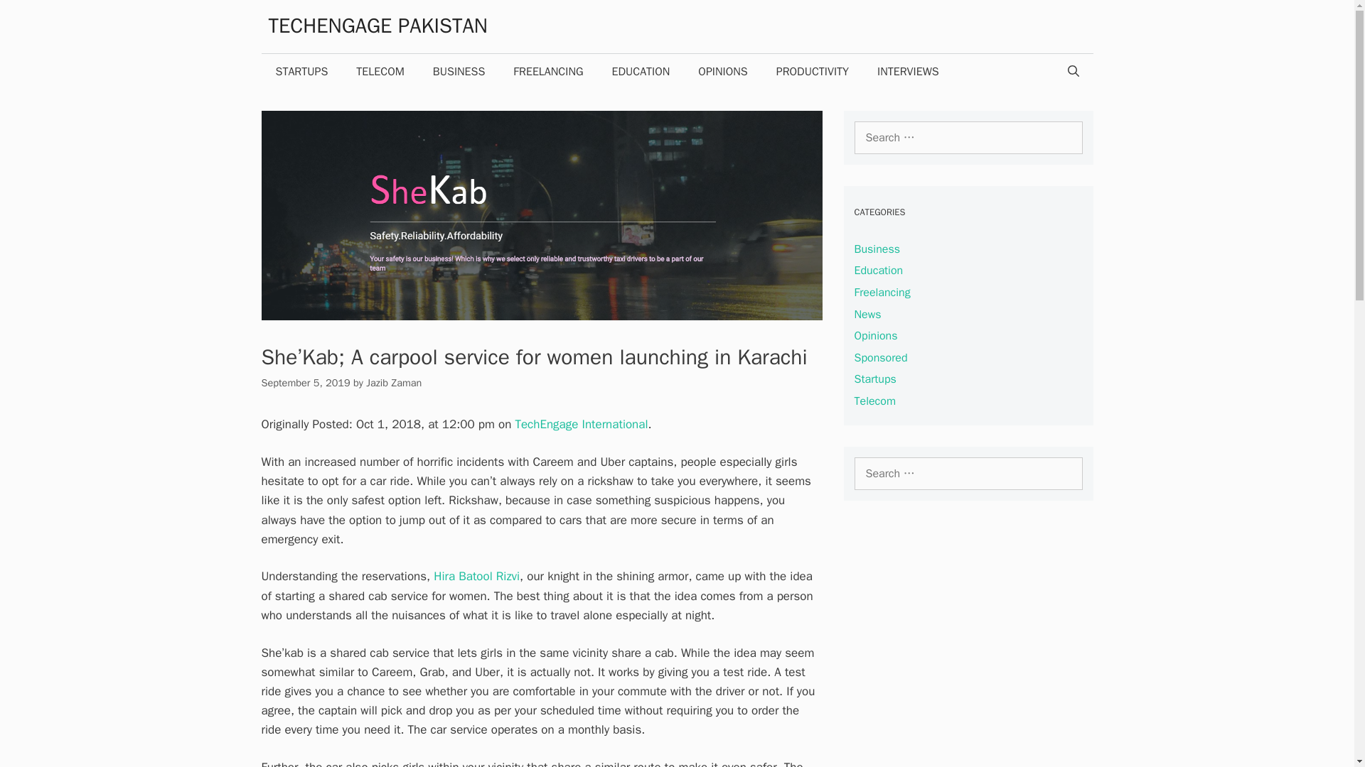 Image resolution: width=1365 pixels, height=767 pixels. What do you see at coordinates (867, 314) in the screenshot?
I see `News` at bounding box center [867, 314].